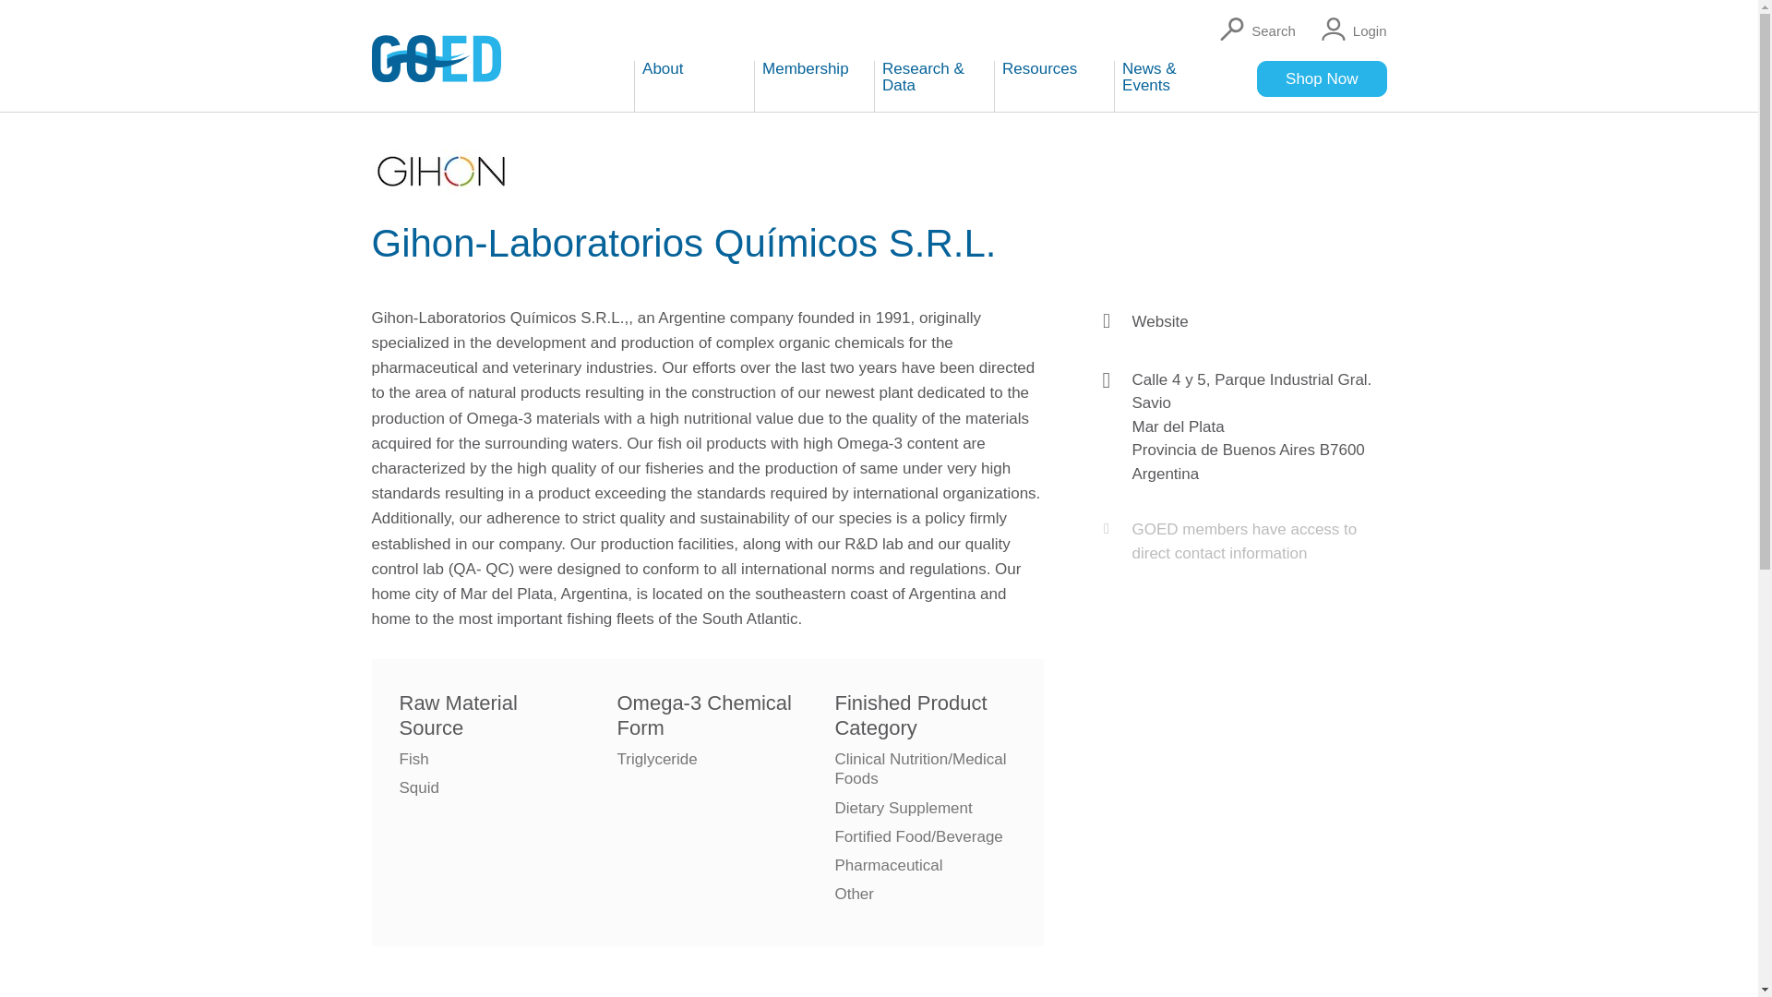 The width and height of the screenshot is (1772, 997). I want to click on Account, so click(1351, 30).